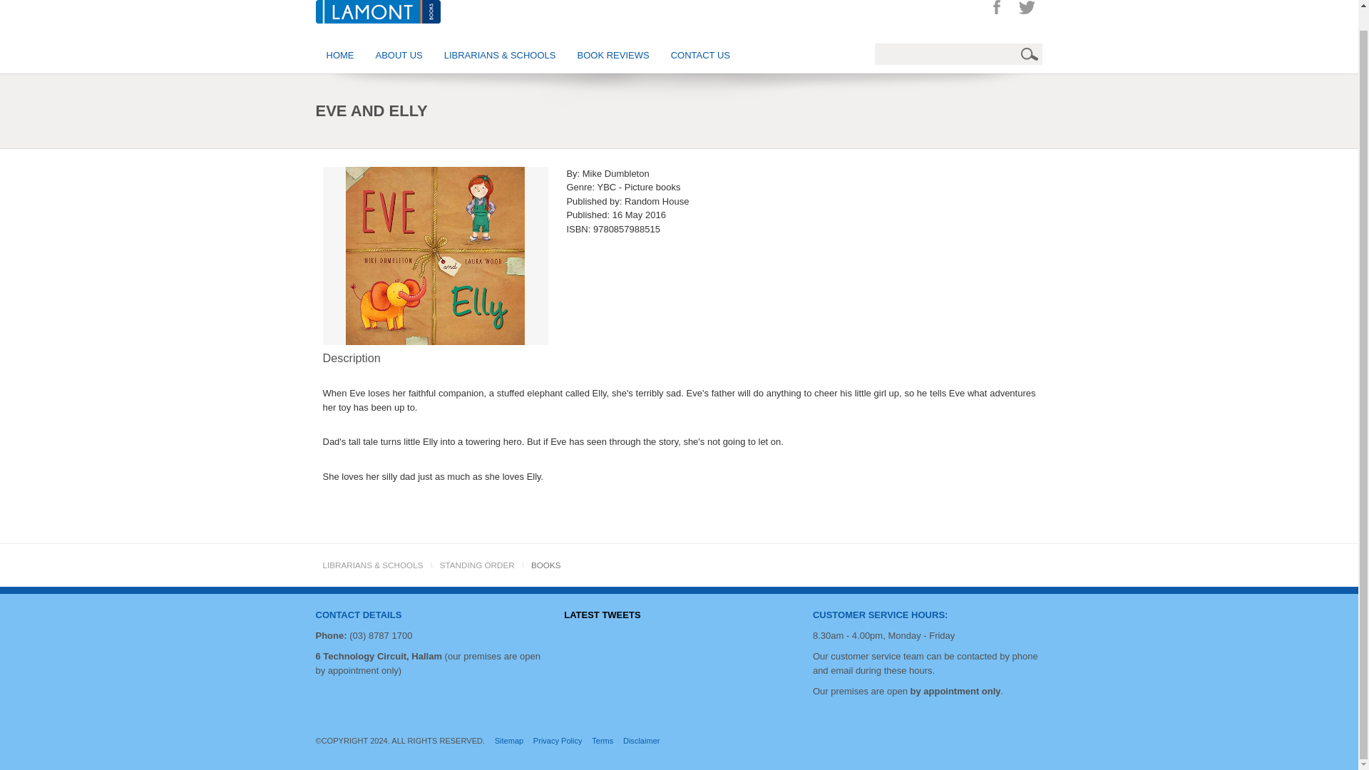  What do you see at coordinates (881, 615) in the screenshot?
I see `Contact Us` at bounding box center [881, 615].